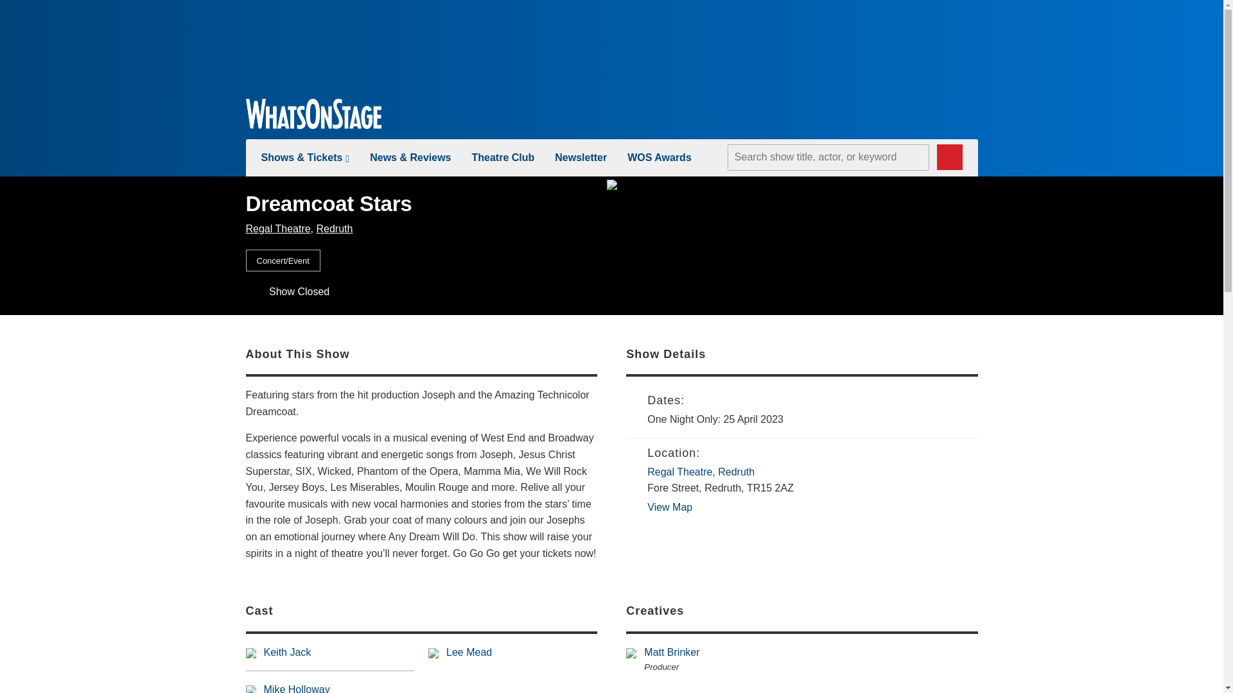  Describe the element at coordinates (660, 157) in the screenshot. I see `WOS Awards` at that location.